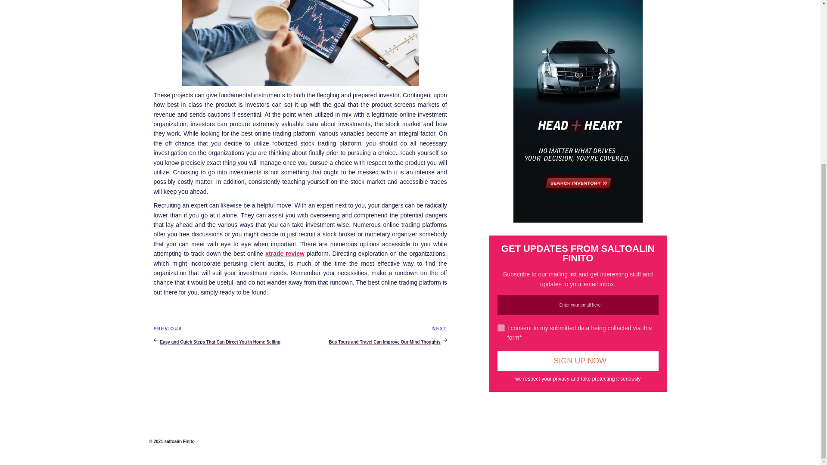 The height and width of the screenshot is (465, 827). What do you see at coordinates (578, 361) in the screenshot?
I see `Sign Up Now` at bounding box center [578, 361].